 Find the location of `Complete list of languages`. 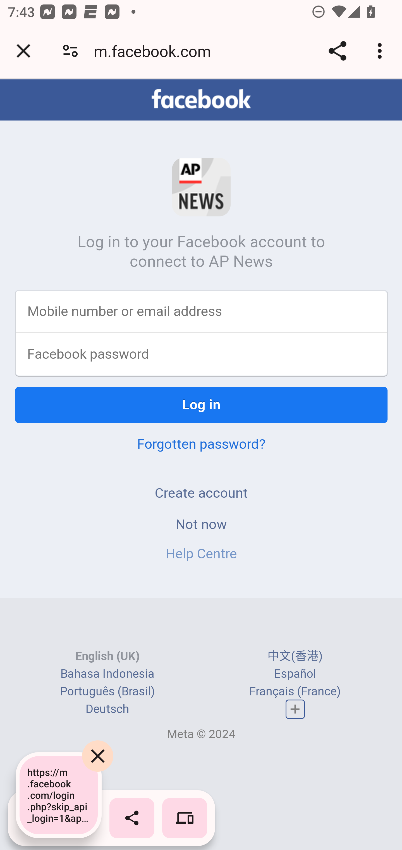

Complete list of languages is located at coordinates (295, 710).